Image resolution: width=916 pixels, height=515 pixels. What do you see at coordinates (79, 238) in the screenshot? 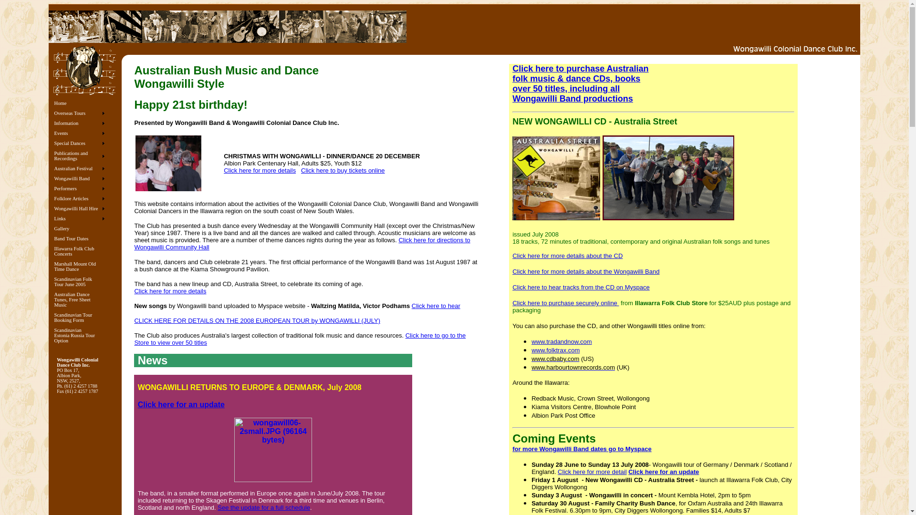
I see `Band Tour Dates` at bounding box center [79, 238].